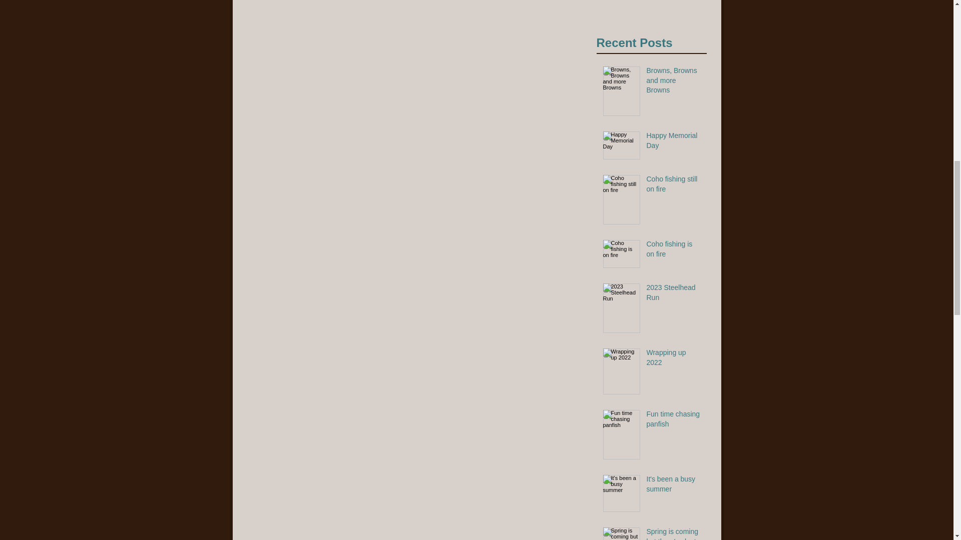 Image resolution: width=961 pixels, height=540 pixels. What do you see at coordinates (674, 294) in the screenshot?
I see `Happy Memorial Day` at bounding box center [674, 294].